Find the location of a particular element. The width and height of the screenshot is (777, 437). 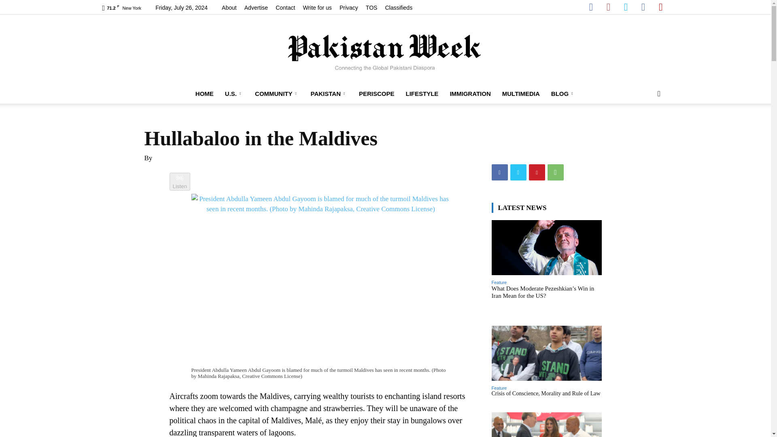

TOS is located at coordinates (372, 7).